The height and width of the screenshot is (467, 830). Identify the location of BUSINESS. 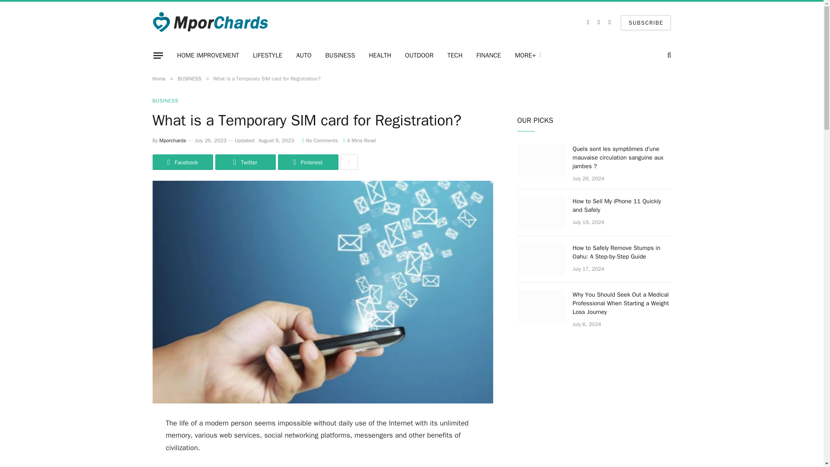
(340, 55).